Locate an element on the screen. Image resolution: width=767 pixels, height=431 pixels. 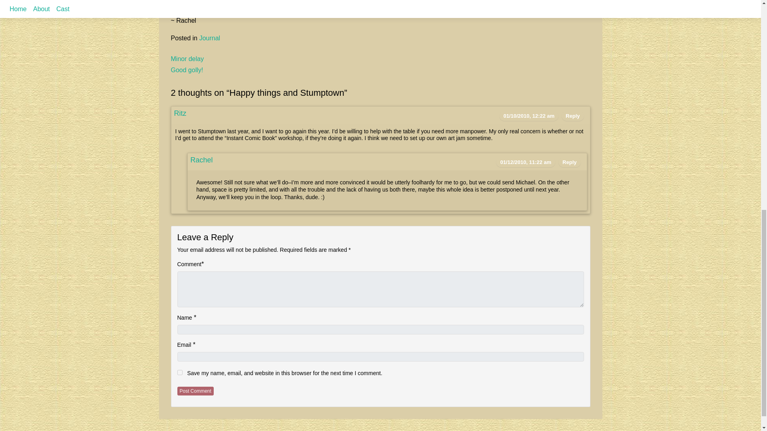
Rachel is located at coordinates (201, 160).